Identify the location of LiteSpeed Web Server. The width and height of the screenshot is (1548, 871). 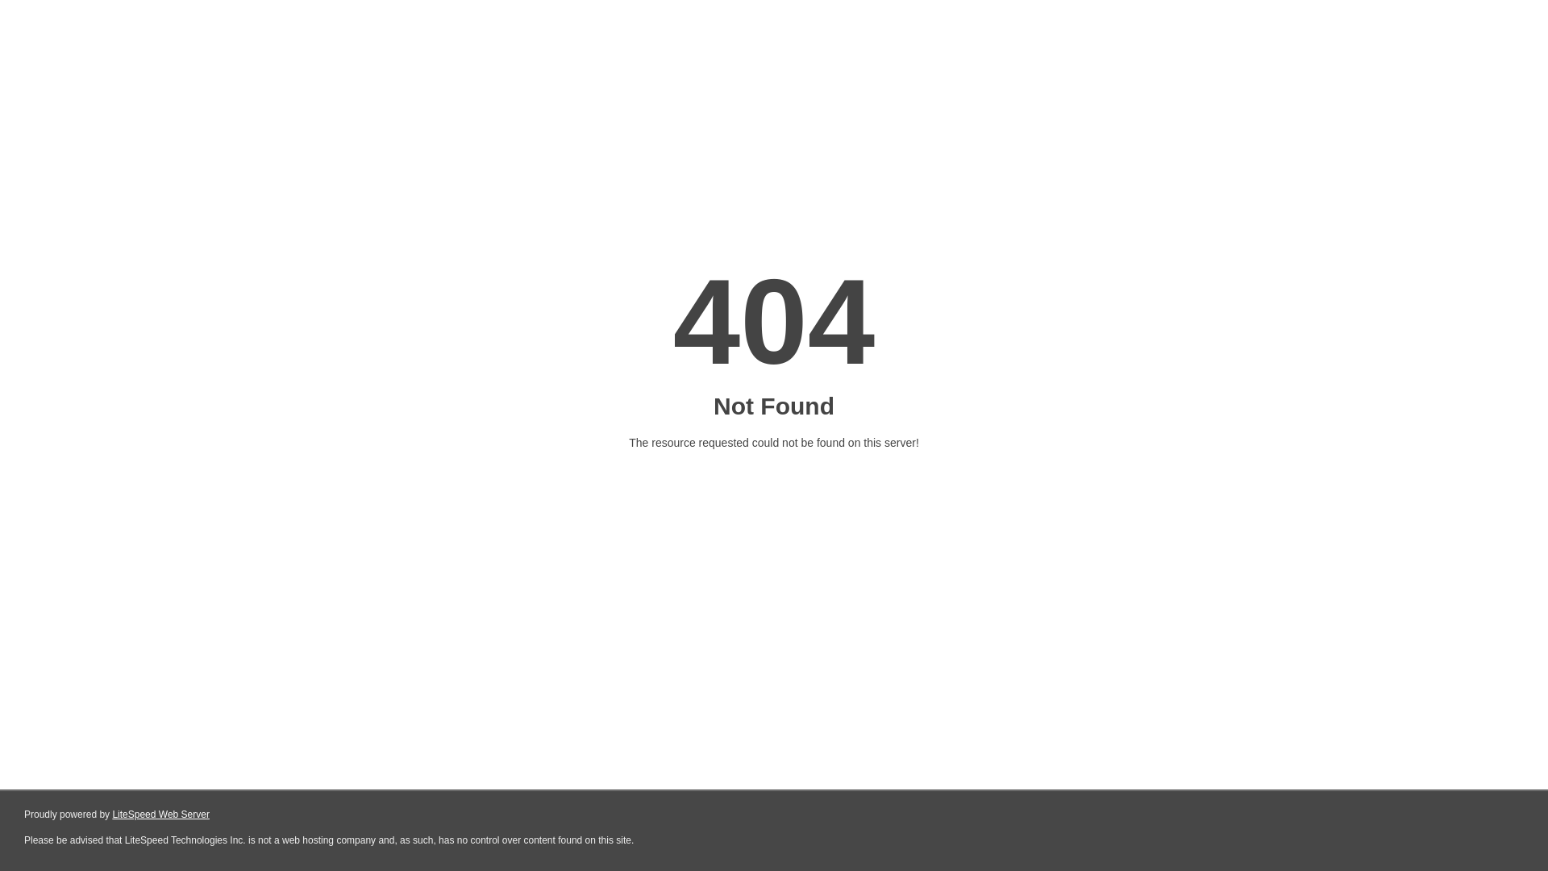
(161, 815).